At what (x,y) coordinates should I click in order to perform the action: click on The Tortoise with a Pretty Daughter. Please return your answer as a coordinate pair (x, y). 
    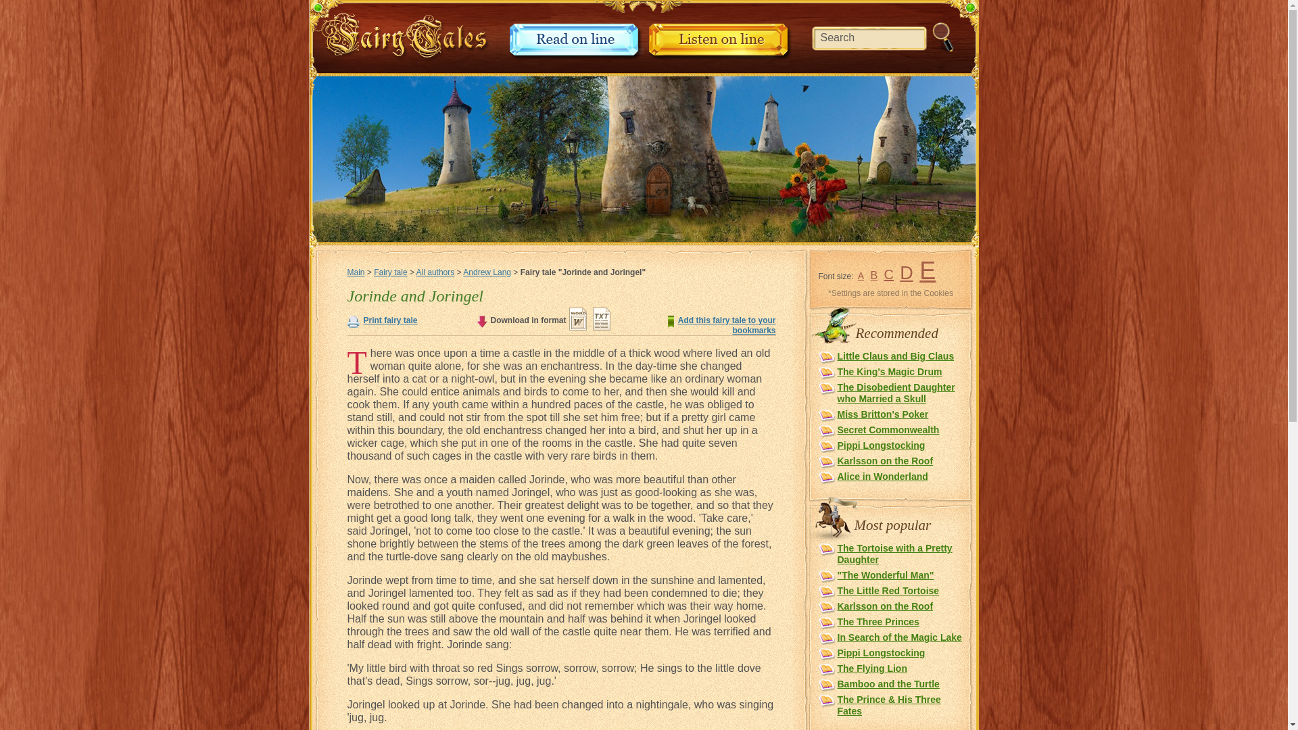
    Looking at the image, I should click on (894, 554).